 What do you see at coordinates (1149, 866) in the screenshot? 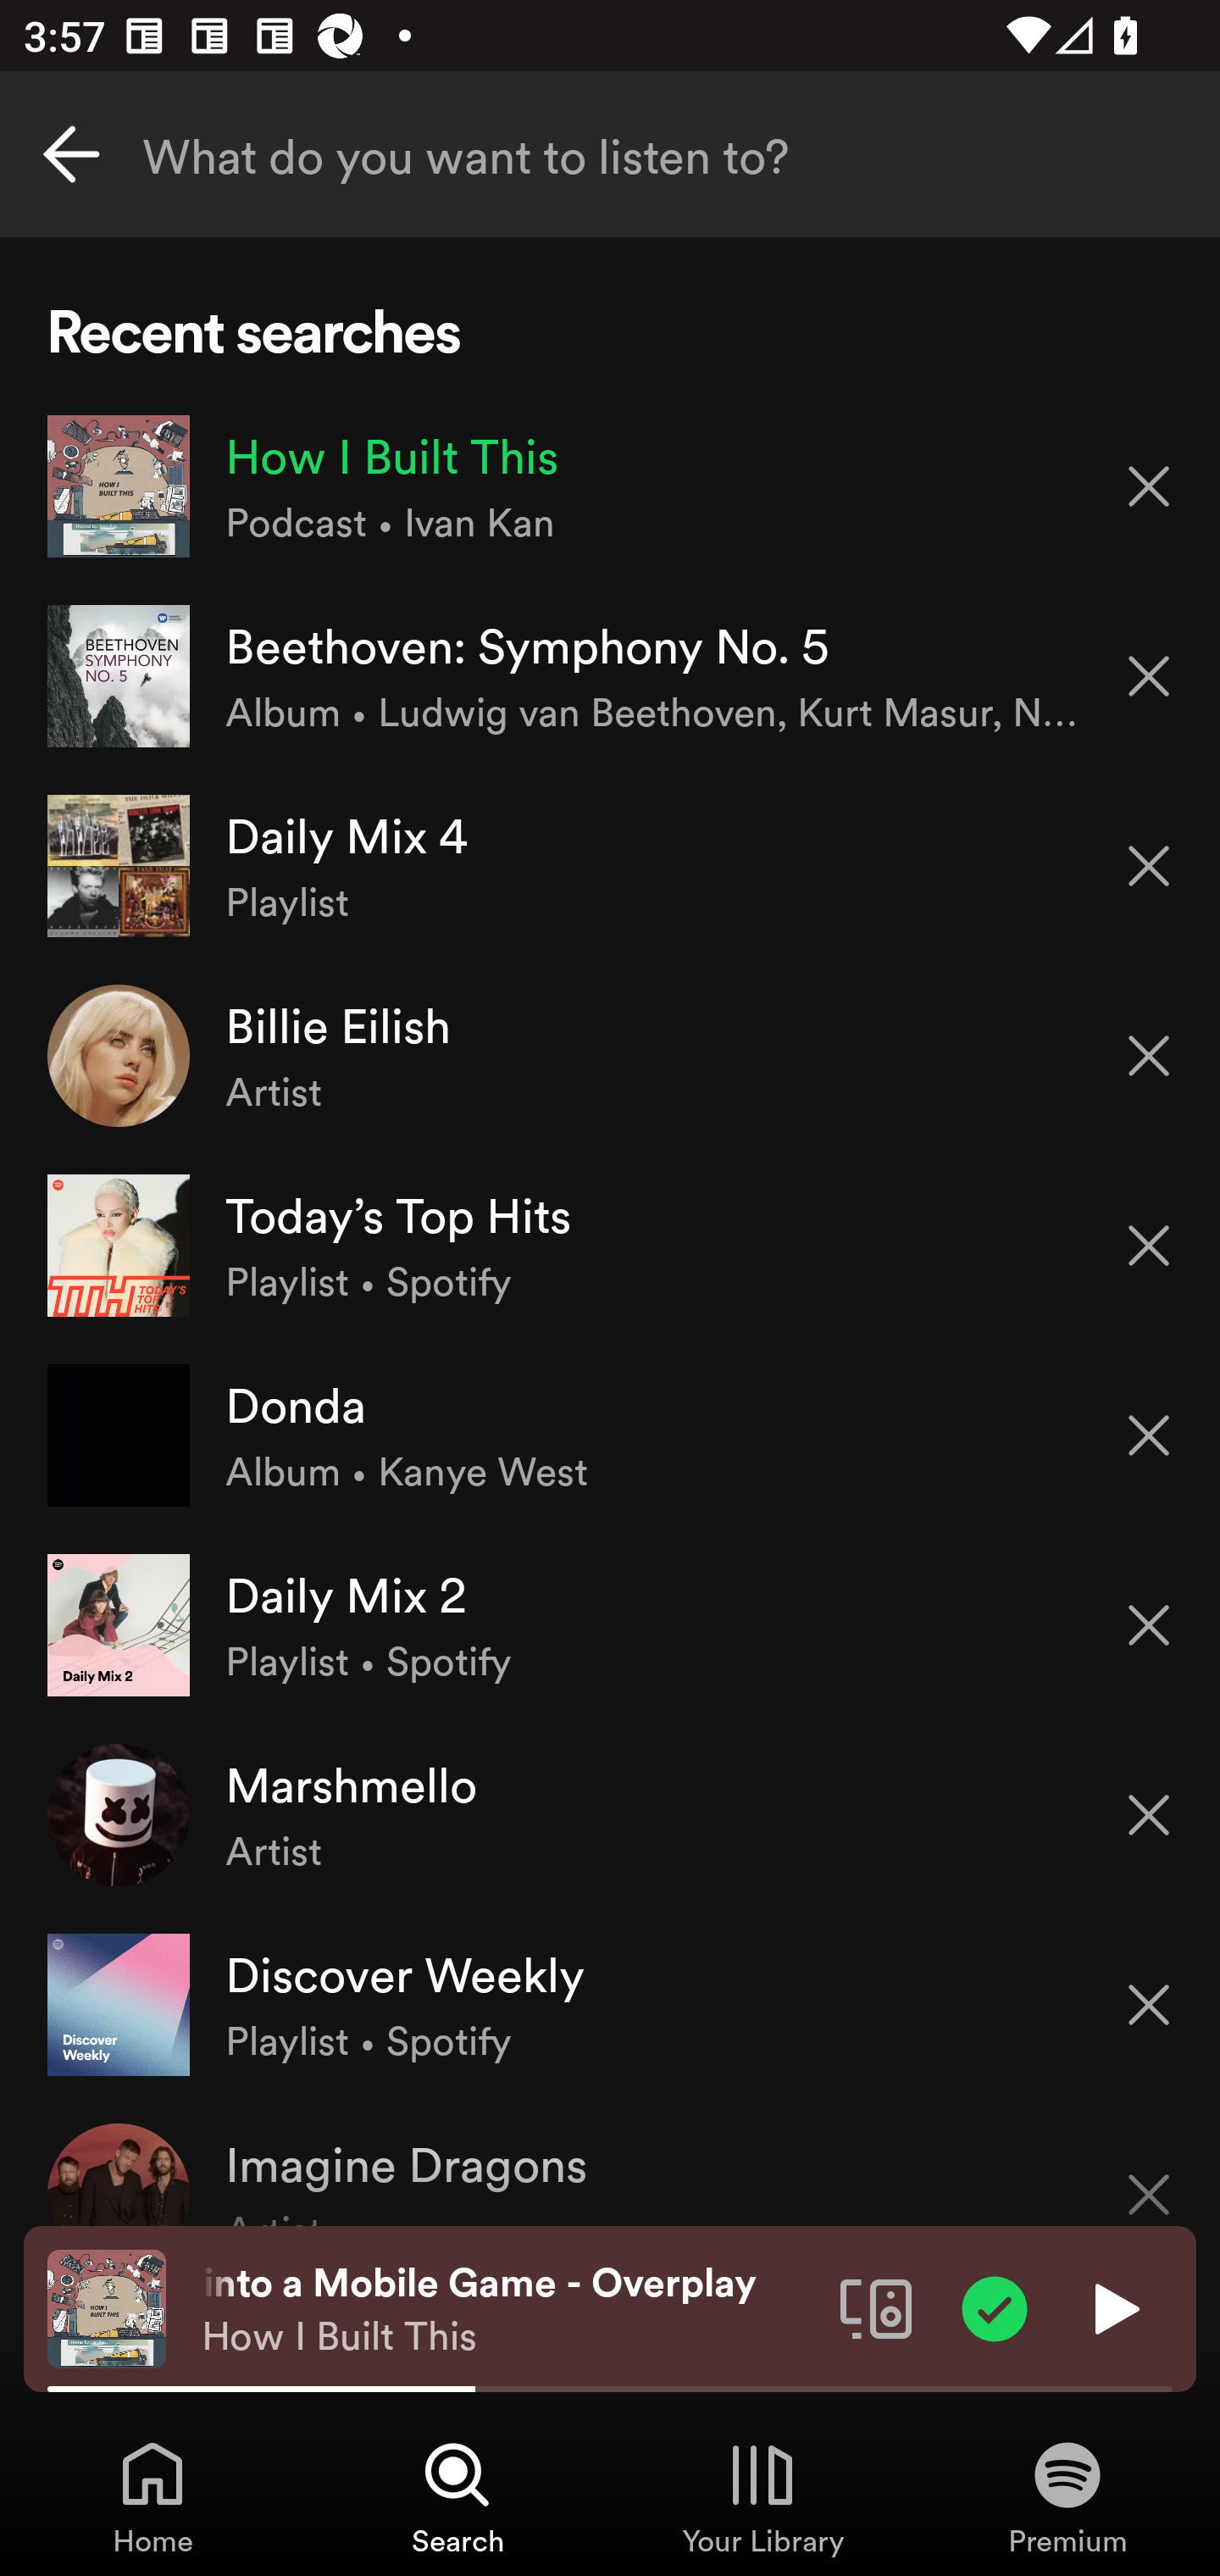
I see `Remove` at bounding box center [1149, 866].